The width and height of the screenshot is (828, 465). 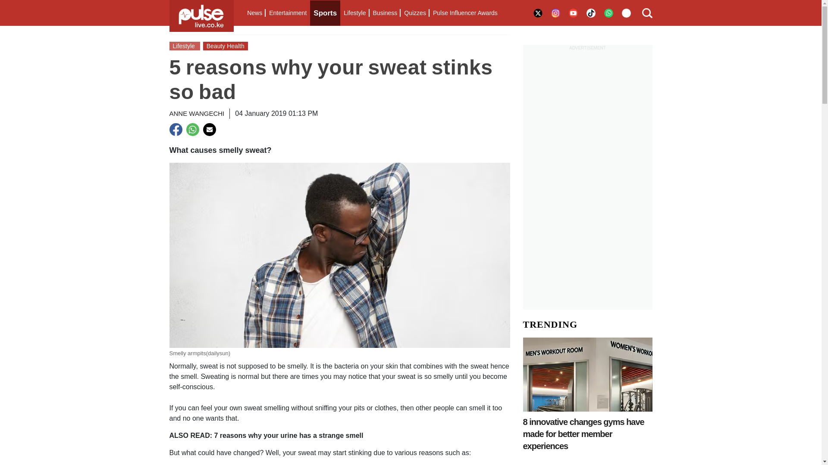 What do you see at coordinates (325, 13) in the screenshot?
I see `Sports` at bounding box center [325, 13].